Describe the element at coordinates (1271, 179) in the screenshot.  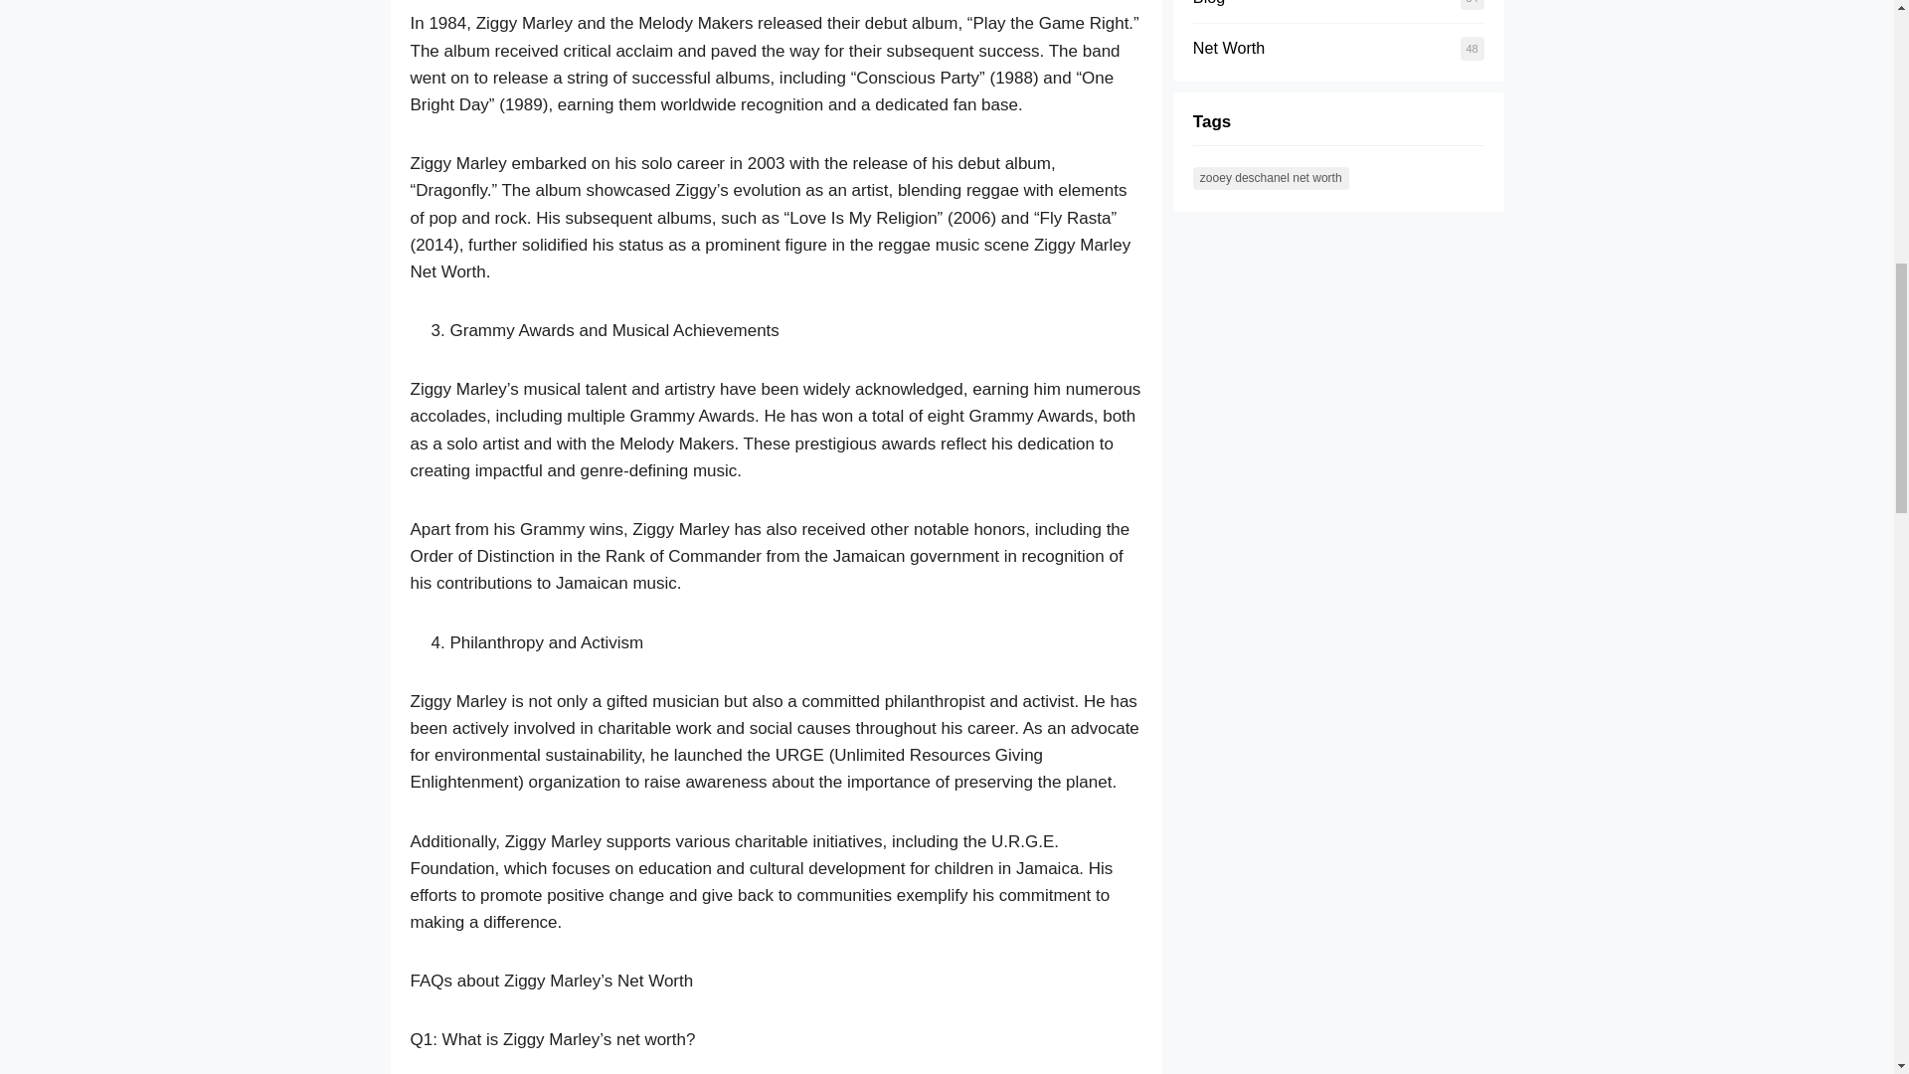
I see `zooey deschanel net worth` at that location.